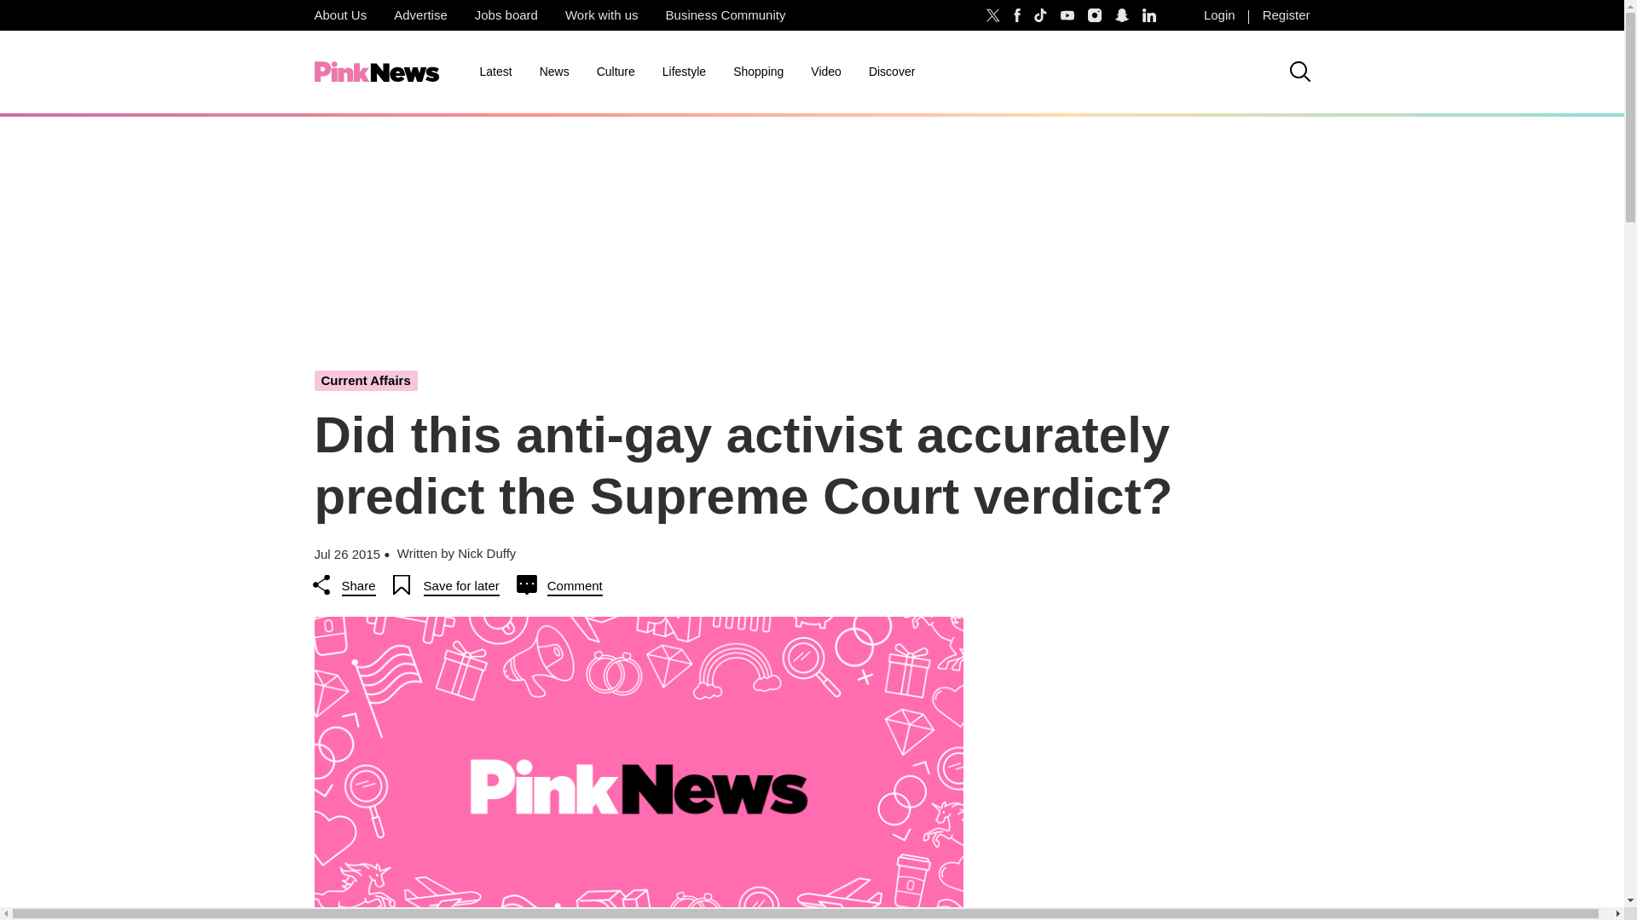  I want to click on Jobs board, so click(506, 15).